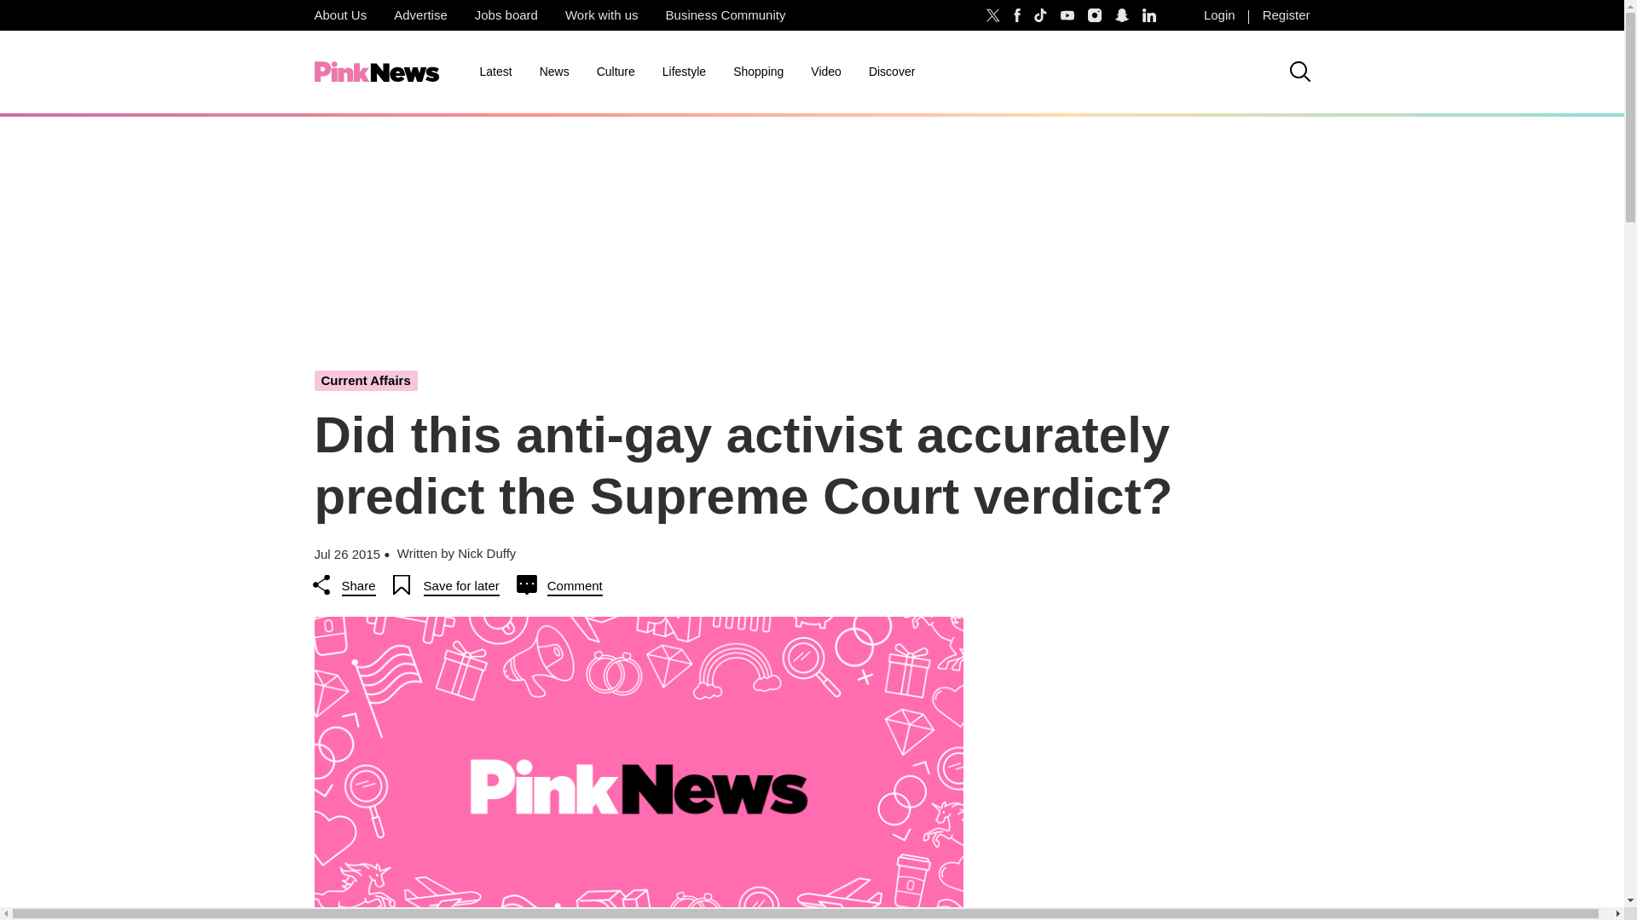  I want to click on Jobs board, so click(506, 15).